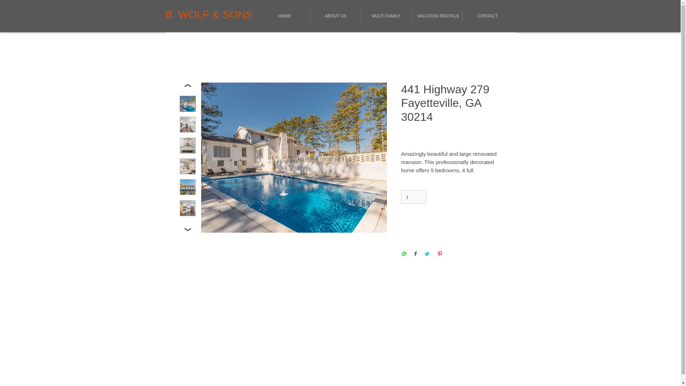 This screenshot has height=386, width=686. What do you see at coordinates (437, 16) in the screenshot?
I see `VACATION RENTALS` at bounding box center [437, 16].